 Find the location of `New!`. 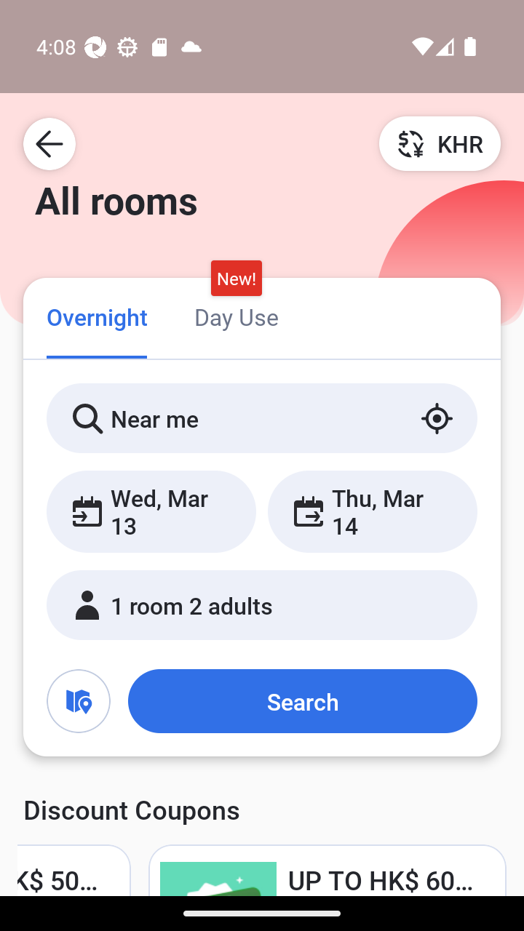

New! is located at coordinates (236, 279).